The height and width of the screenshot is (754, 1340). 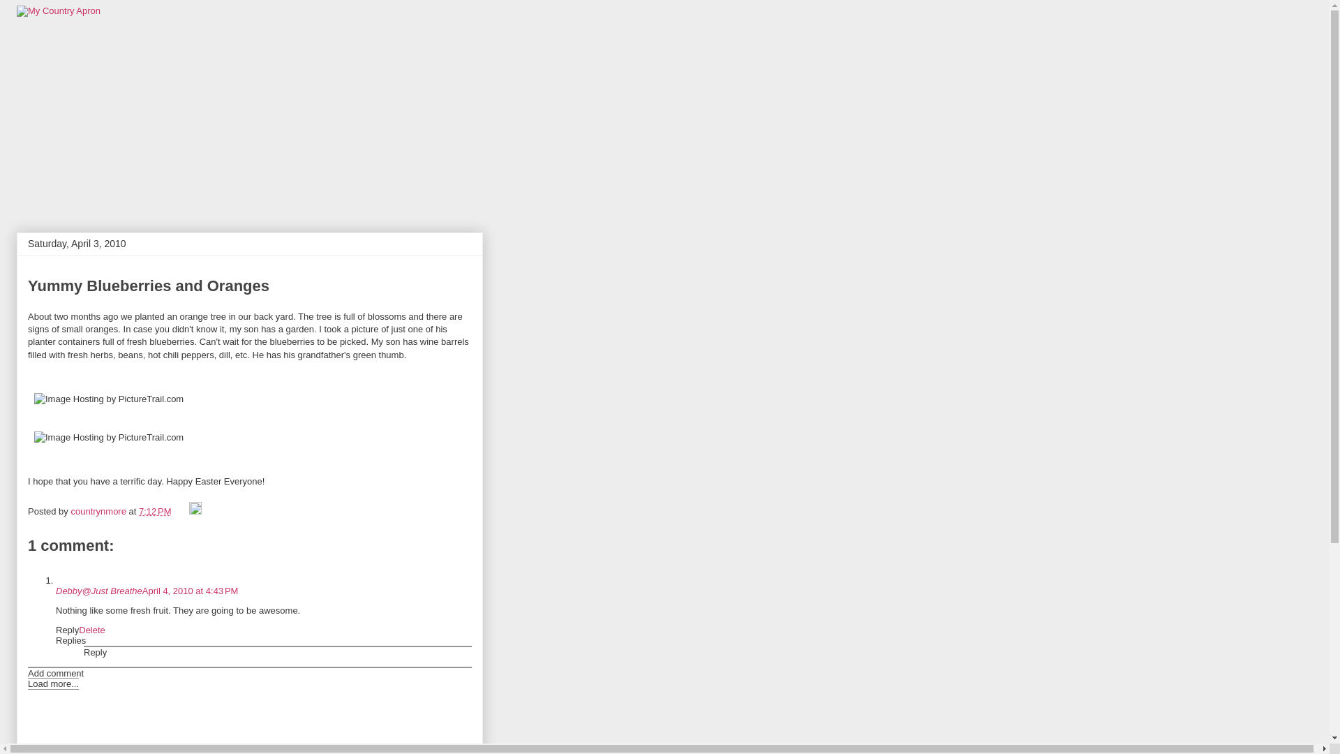 I want to click on permanent link, so click(x=155, y=511).